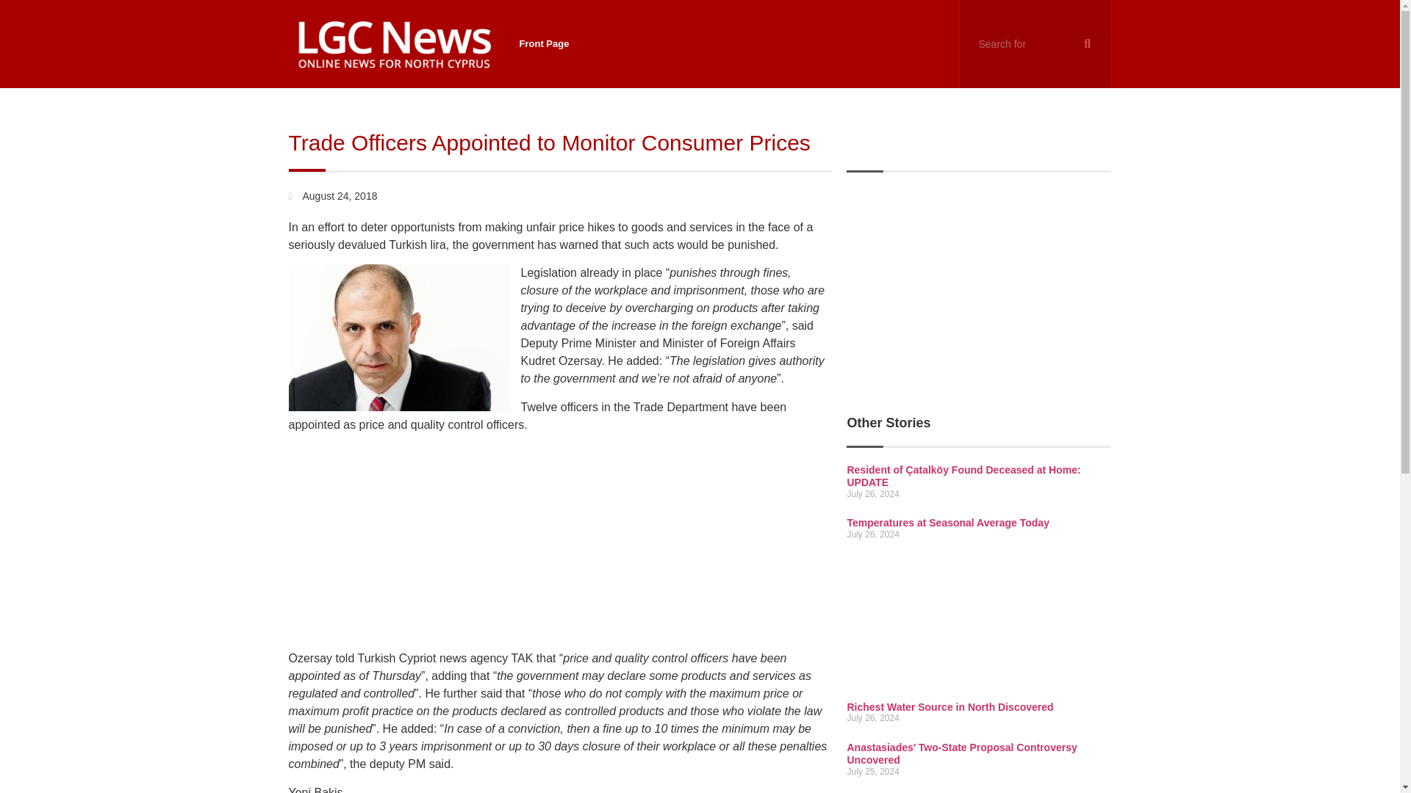  Describe the element at coordinates (979, 291) in the screenshot. I see `Advertisement` at that location.